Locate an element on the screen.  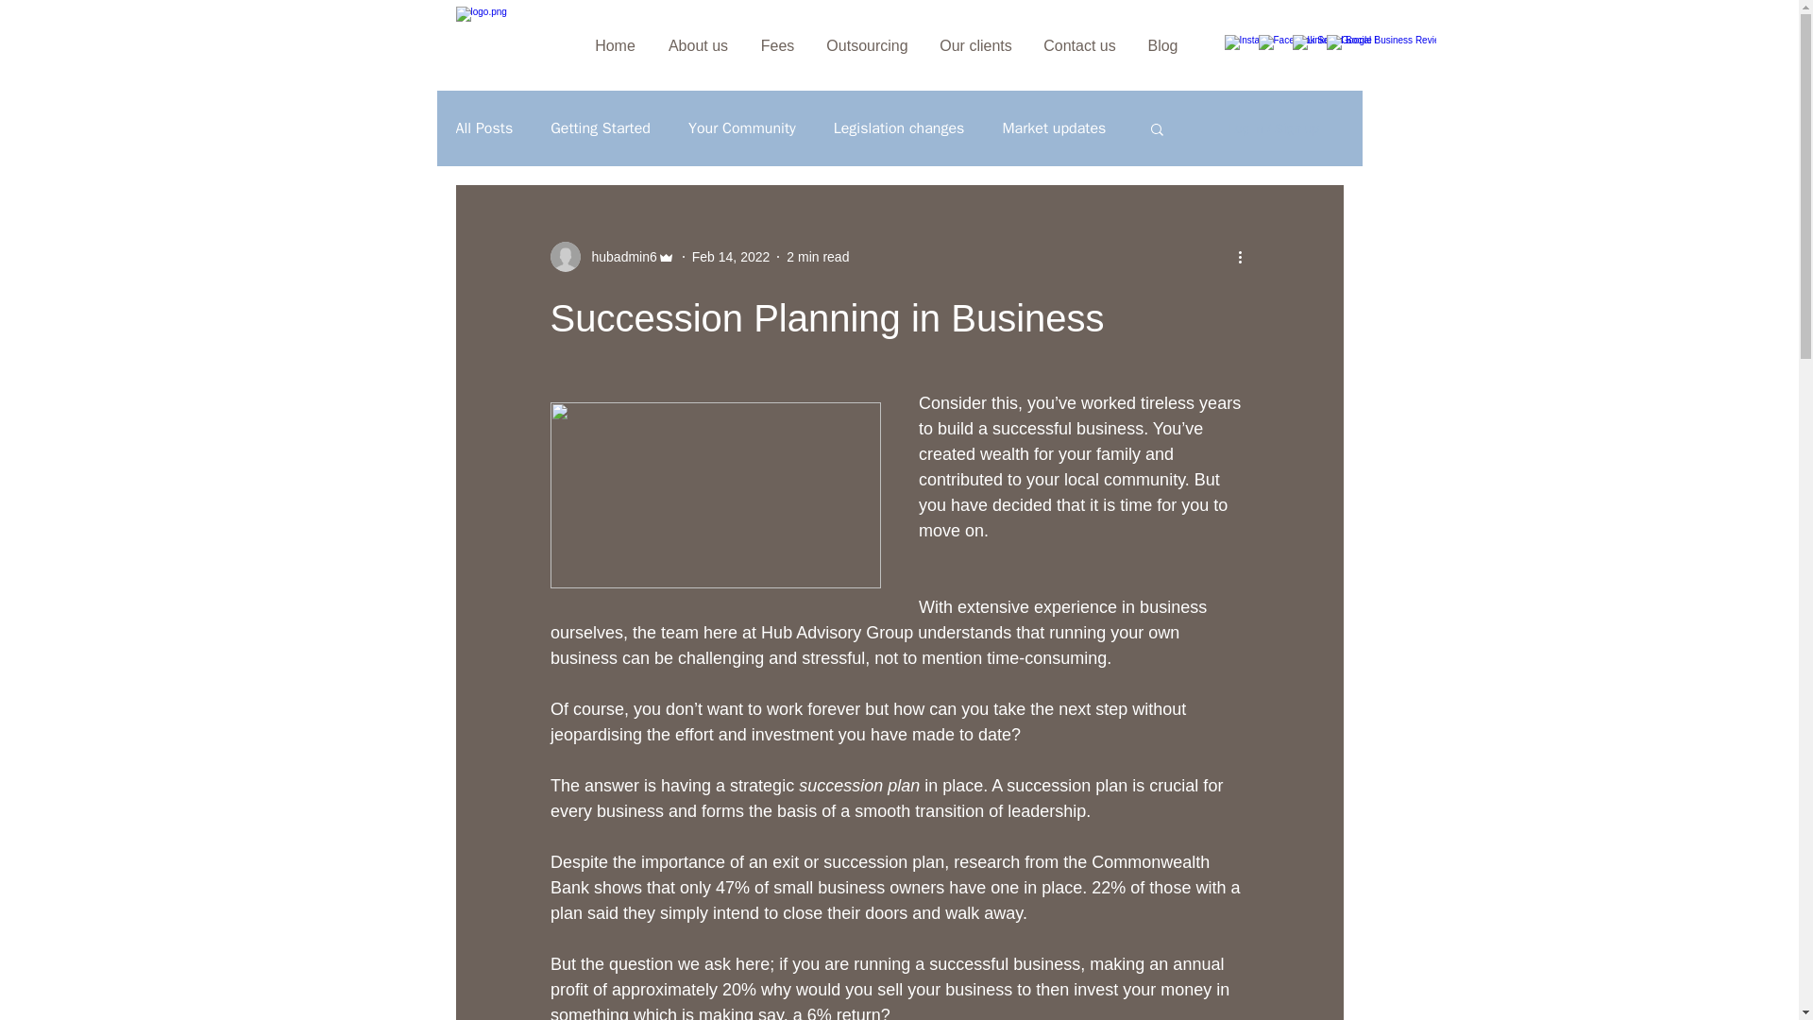
Contact us is located at coordinates (1079, 45).